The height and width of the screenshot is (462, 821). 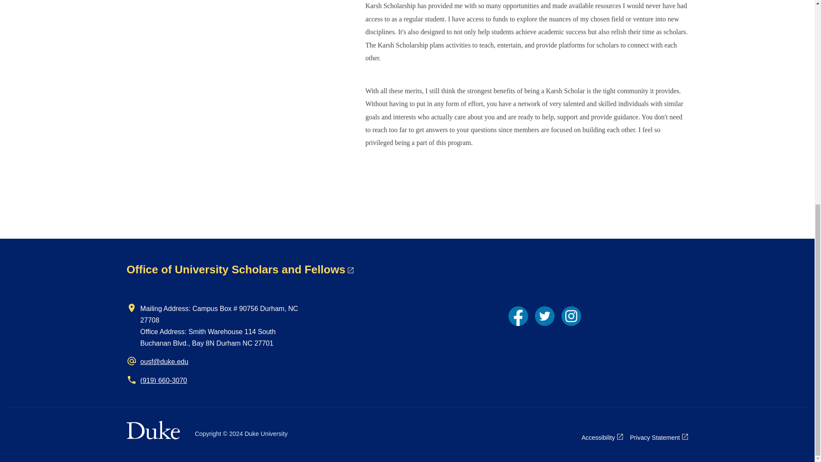 What do you see at coordinates (602, 437) in the screenshot?
I see `Accessibility` at bounding box center [602, 437].